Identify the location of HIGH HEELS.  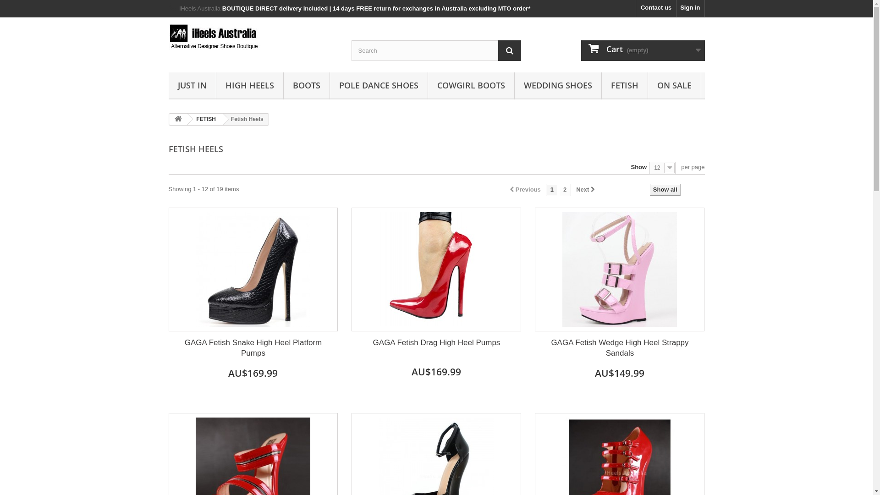
(250, 86).